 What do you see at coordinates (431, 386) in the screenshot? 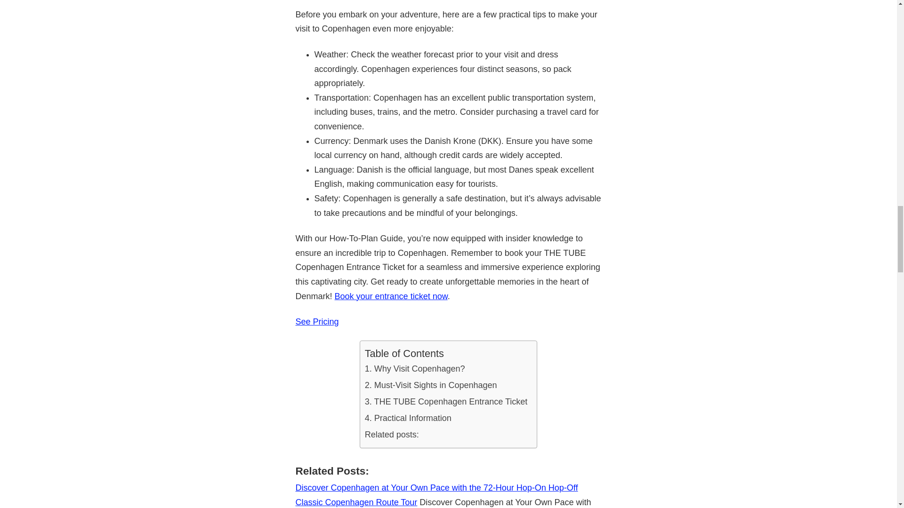
I see `2. Must-Visit Sights in Copenhagen` at bounding box center [431, 386].